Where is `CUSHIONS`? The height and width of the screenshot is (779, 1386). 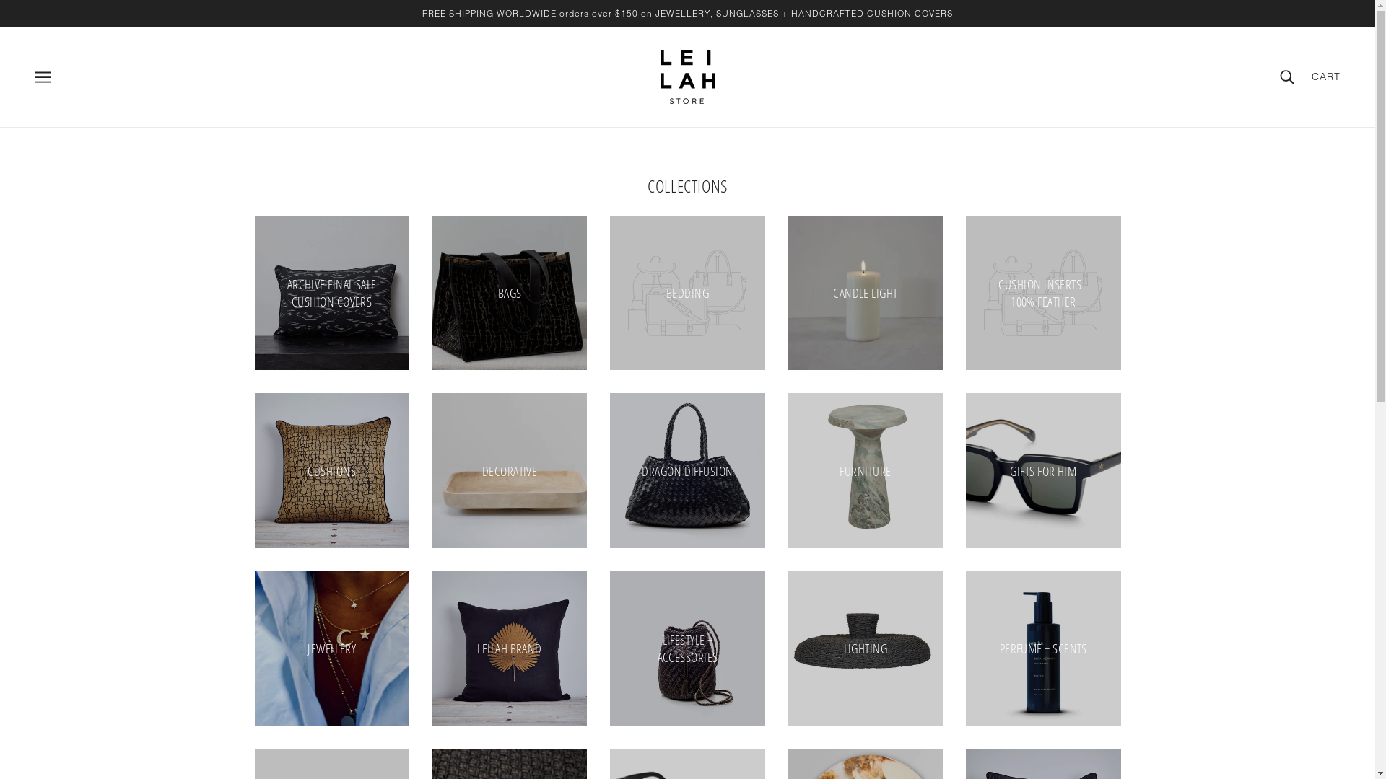 CUSHIONS is located at coordinates (331, 470).